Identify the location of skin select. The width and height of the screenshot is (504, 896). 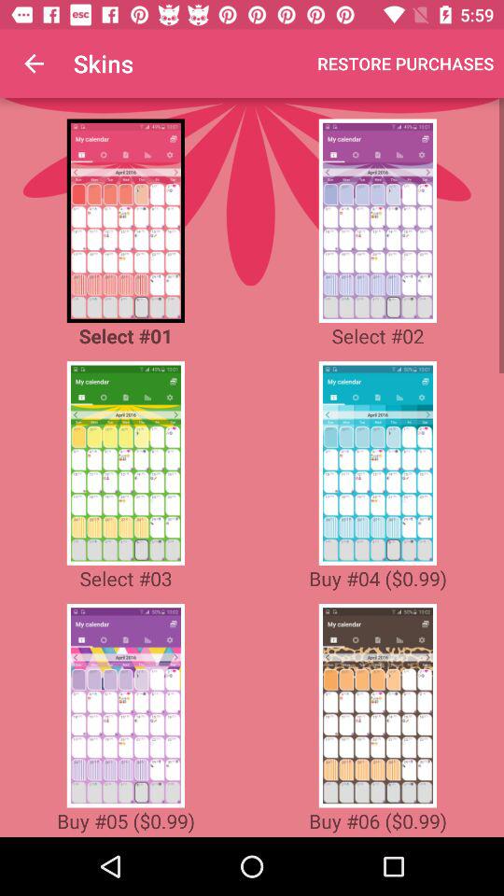
(125, 706).